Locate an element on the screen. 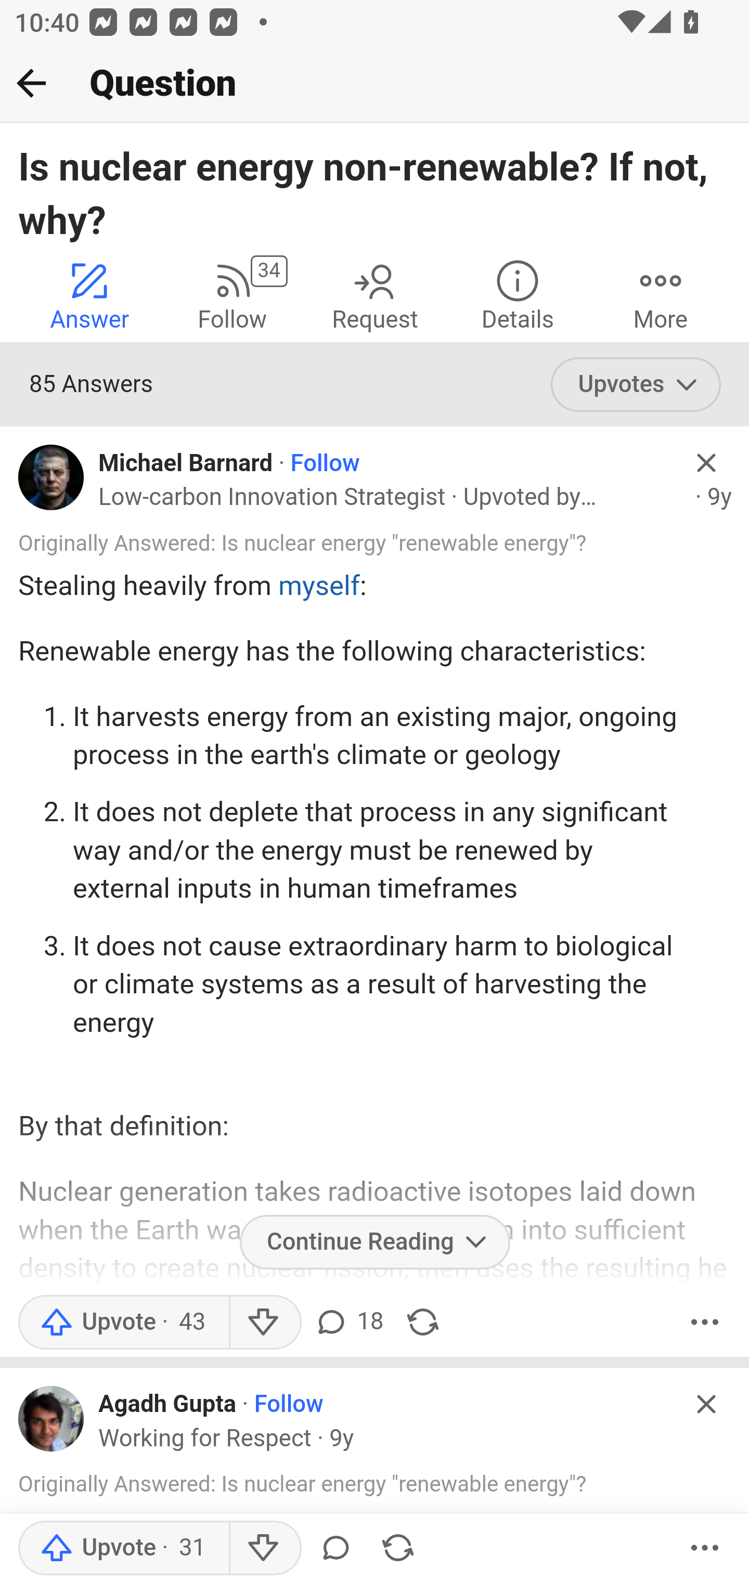 The image size is (749, 1581). Upvote is located at coordinates (123, 1548).